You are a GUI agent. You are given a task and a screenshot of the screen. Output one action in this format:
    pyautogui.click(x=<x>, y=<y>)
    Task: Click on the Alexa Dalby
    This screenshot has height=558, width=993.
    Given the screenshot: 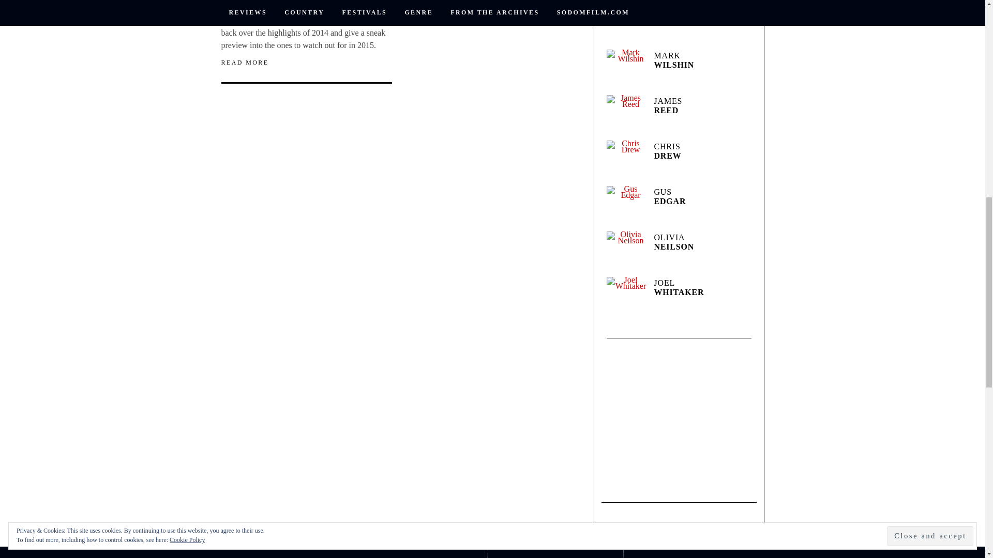 What is the action you would take?
    pyautogui.click(x=626, y=24)
    